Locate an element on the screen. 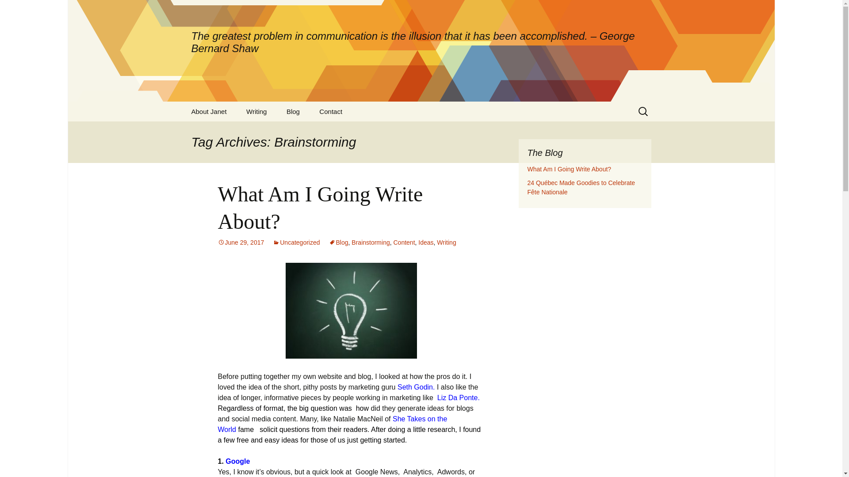 This screenshot has height=477, width=849. Uncategorized is located at coordinates (296, 242).